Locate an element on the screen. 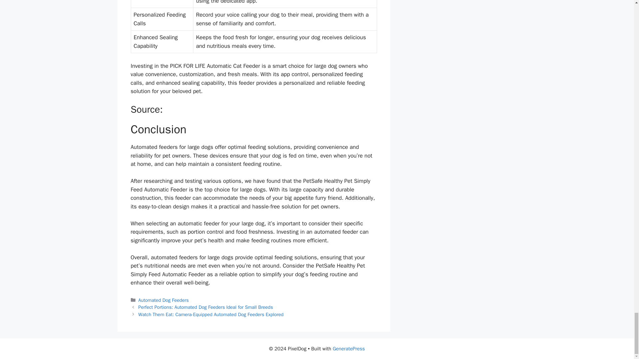 Image resolution: width=639 pixels, height=359 pixels. GeneratePress is located at coordinates (349, 349).